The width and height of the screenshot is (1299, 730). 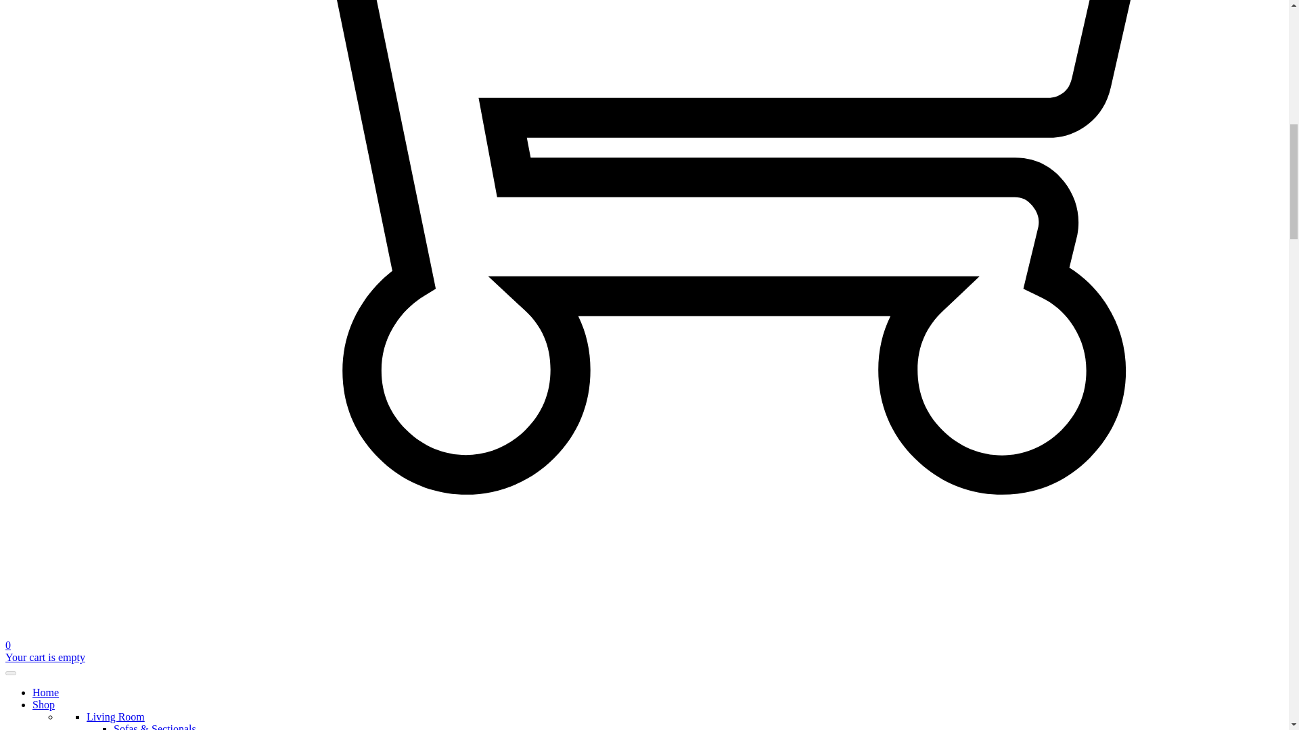 I want to click on Home, so click(x=45, y=692).